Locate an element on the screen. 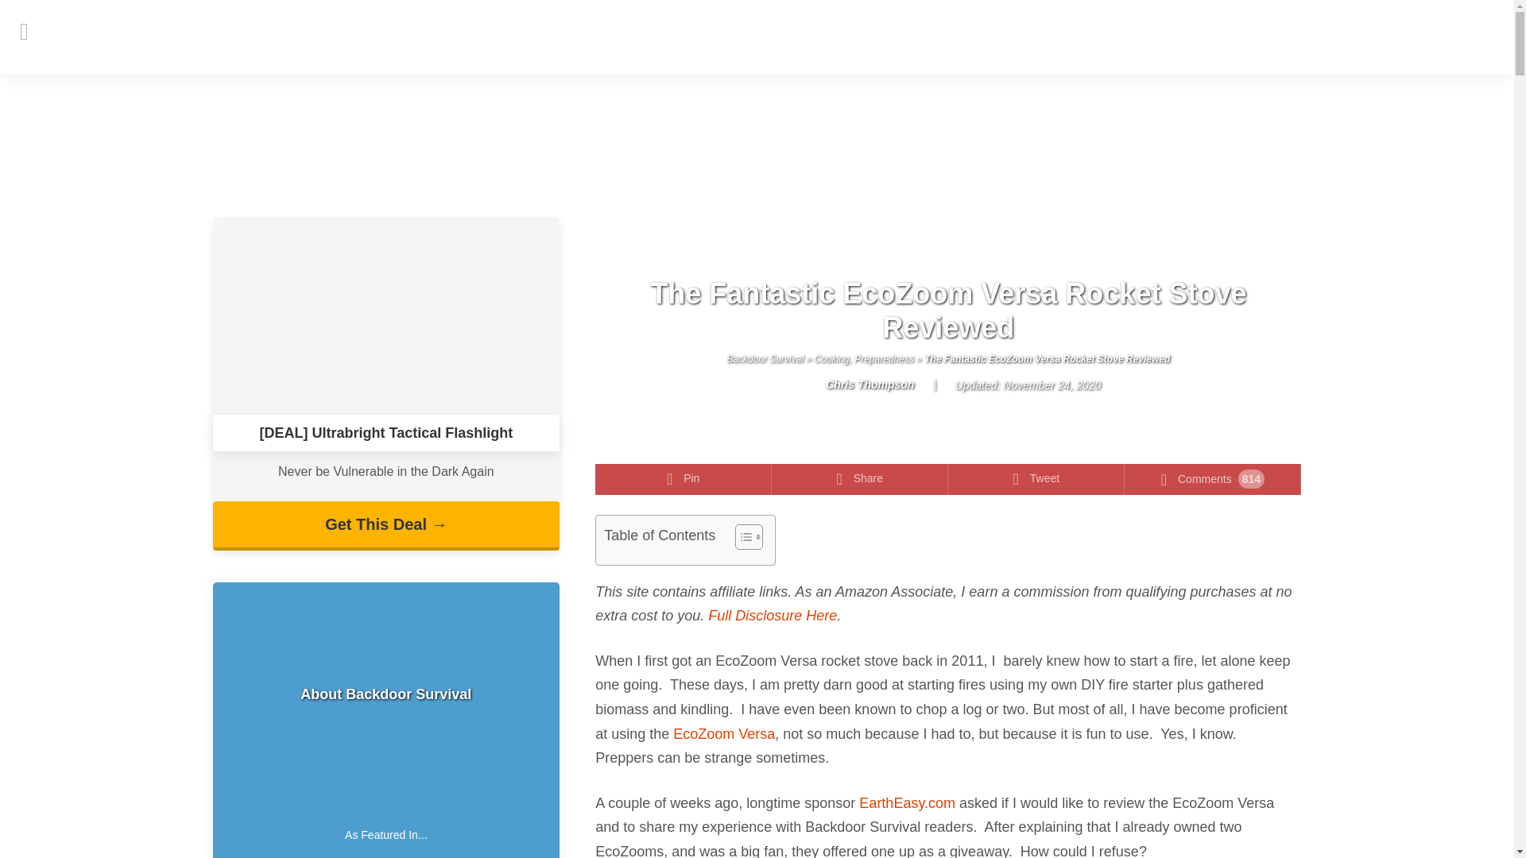  Backdoor Survival is located at coordinates (765, 359).